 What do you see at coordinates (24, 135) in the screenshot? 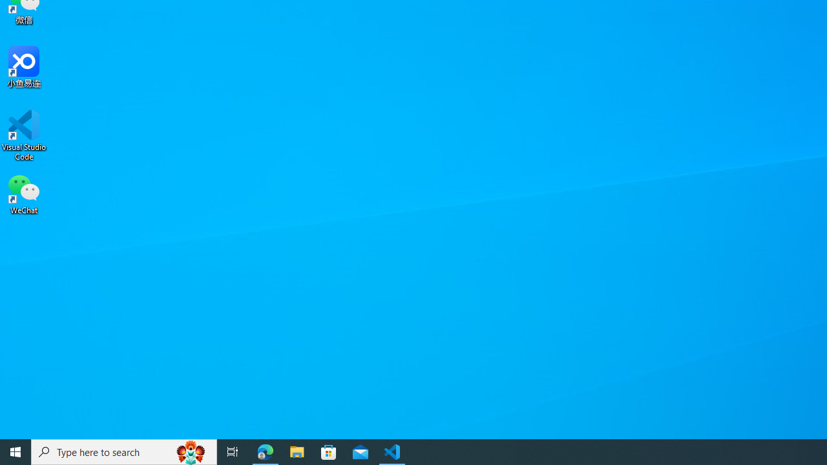
I see `Visual Studio Code` at bounding box center [24, 135].